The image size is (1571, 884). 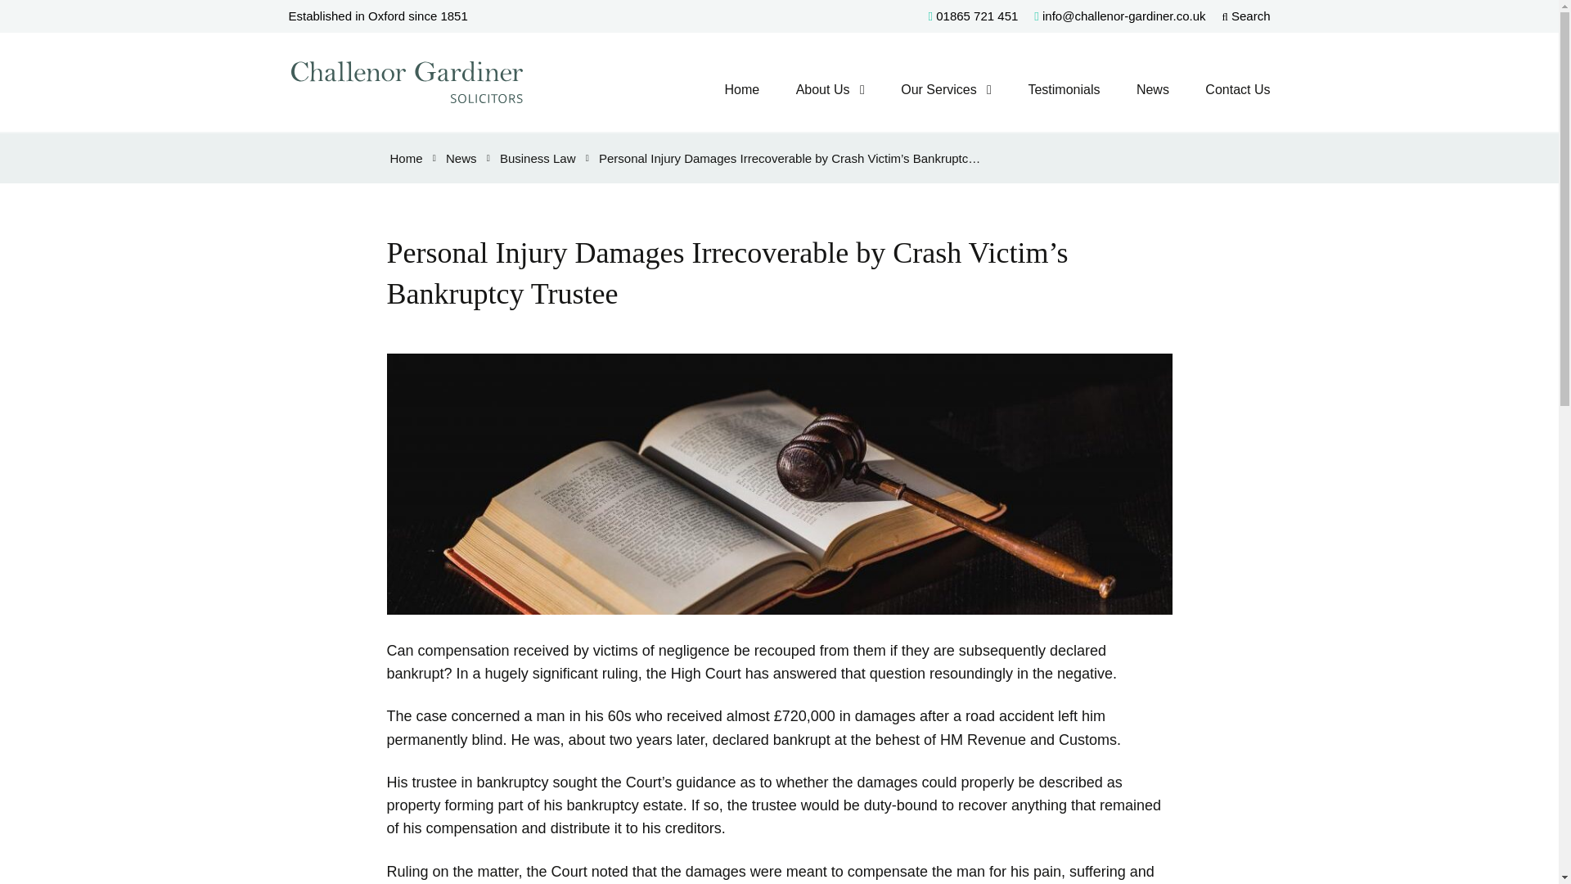 What do you see at coordinates (406, 157) in the screenshot?
I see `Home` at bounding box center [406, 157].